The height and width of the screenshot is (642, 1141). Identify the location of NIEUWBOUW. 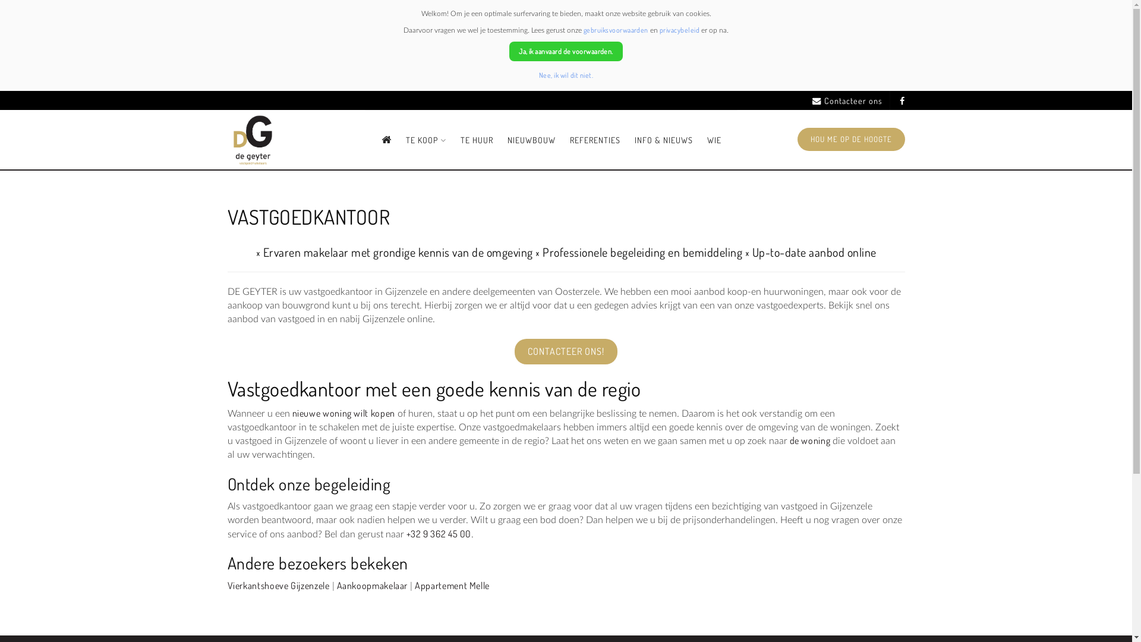
(531, 140).